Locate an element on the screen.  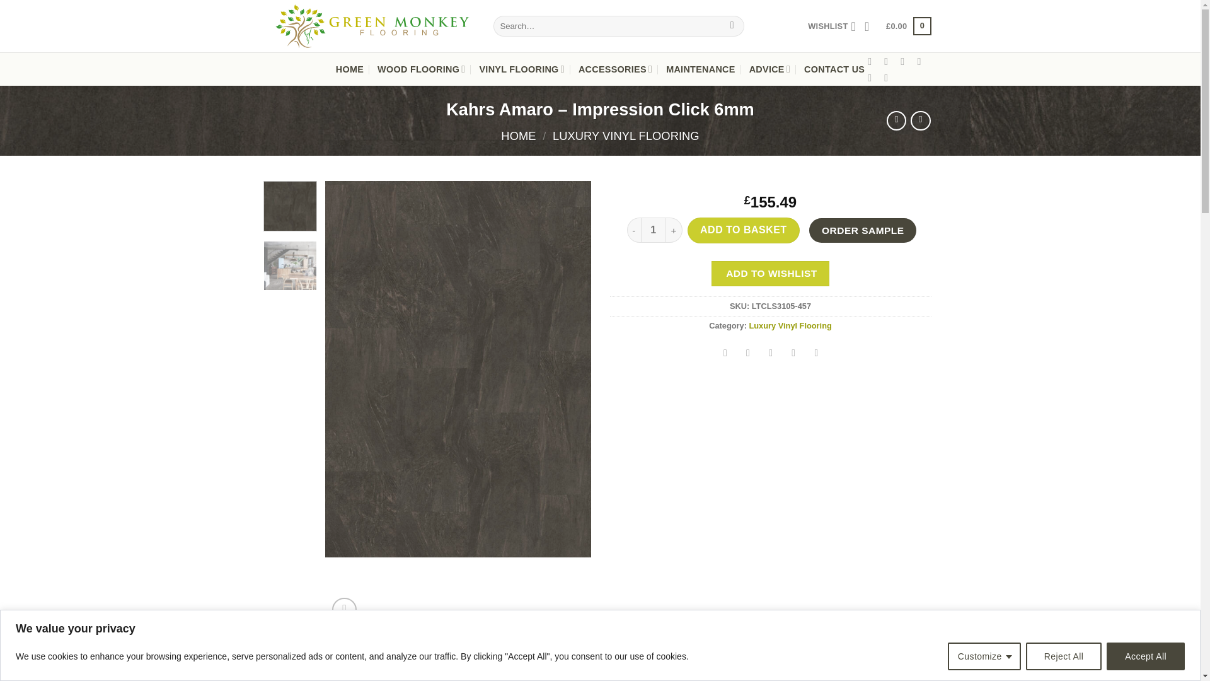
Share on Facebook is located at coordinates (725, 354).